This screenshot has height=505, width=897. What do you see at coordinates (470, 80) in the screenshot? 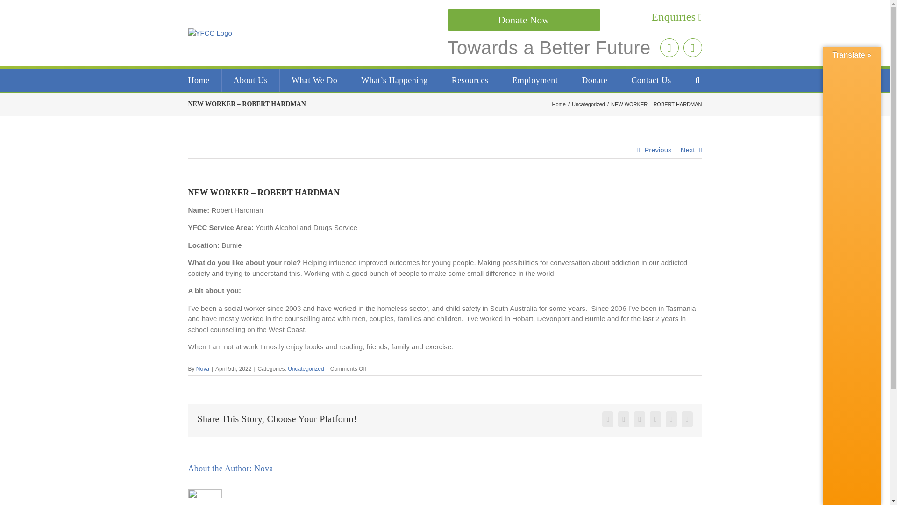
I see `Resources` at bounding box center [470, 80].